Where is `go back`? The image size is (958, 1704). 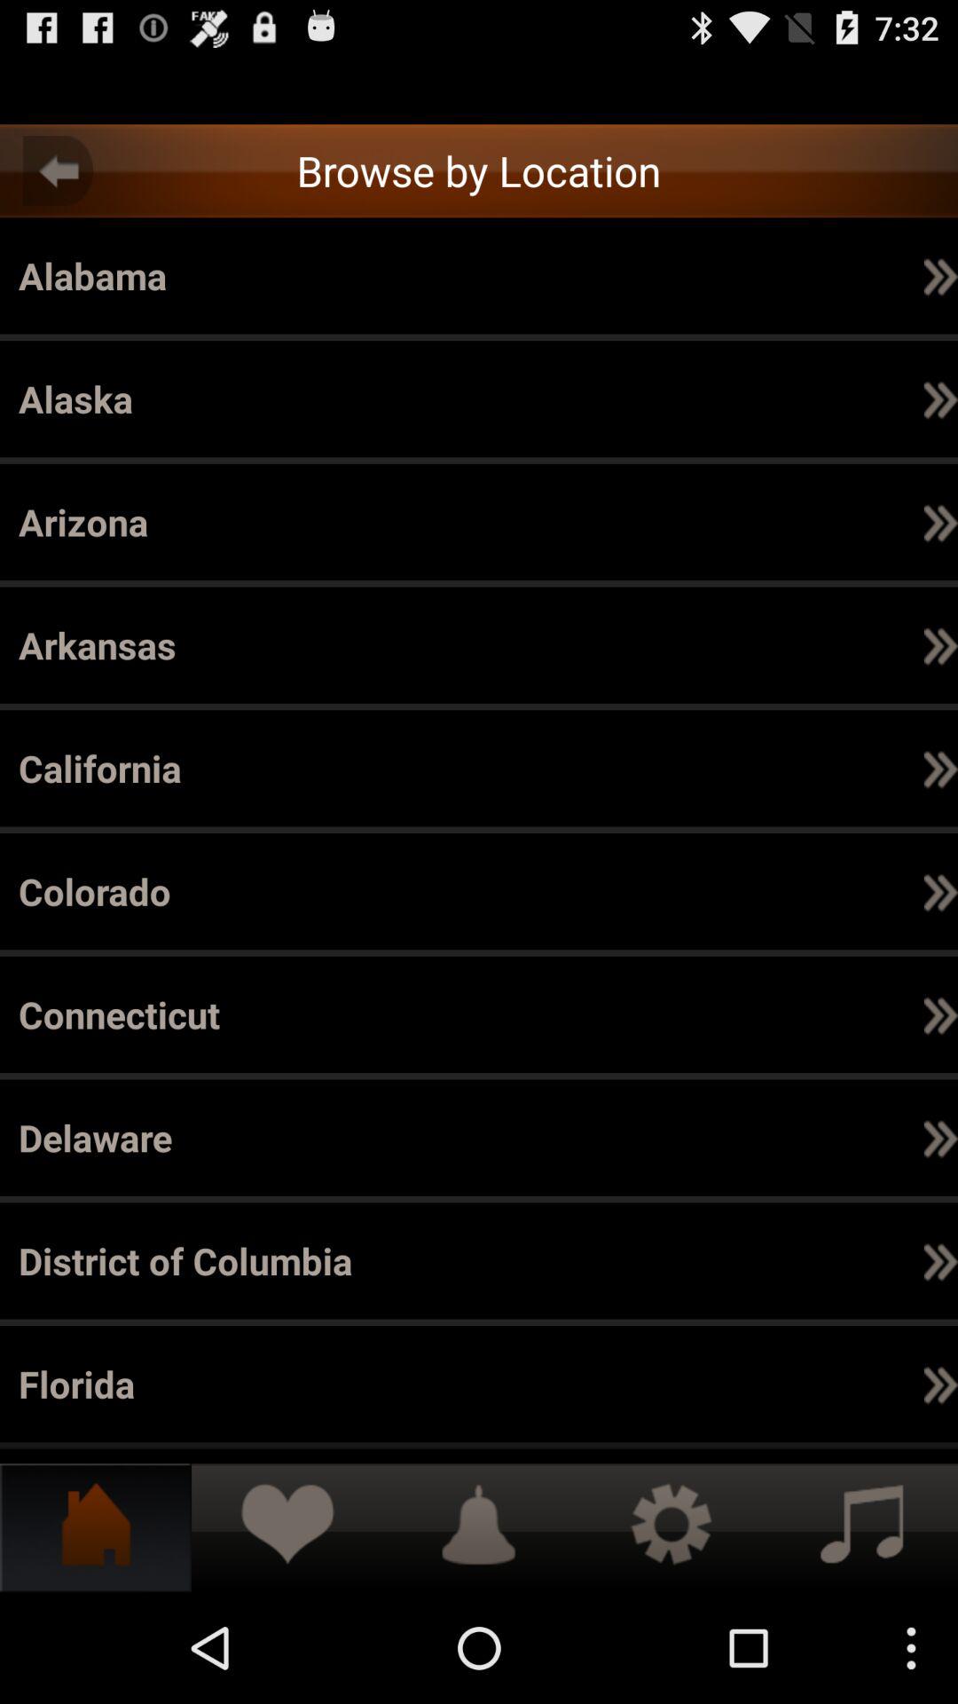 go back is located at coordinates (59, 170).